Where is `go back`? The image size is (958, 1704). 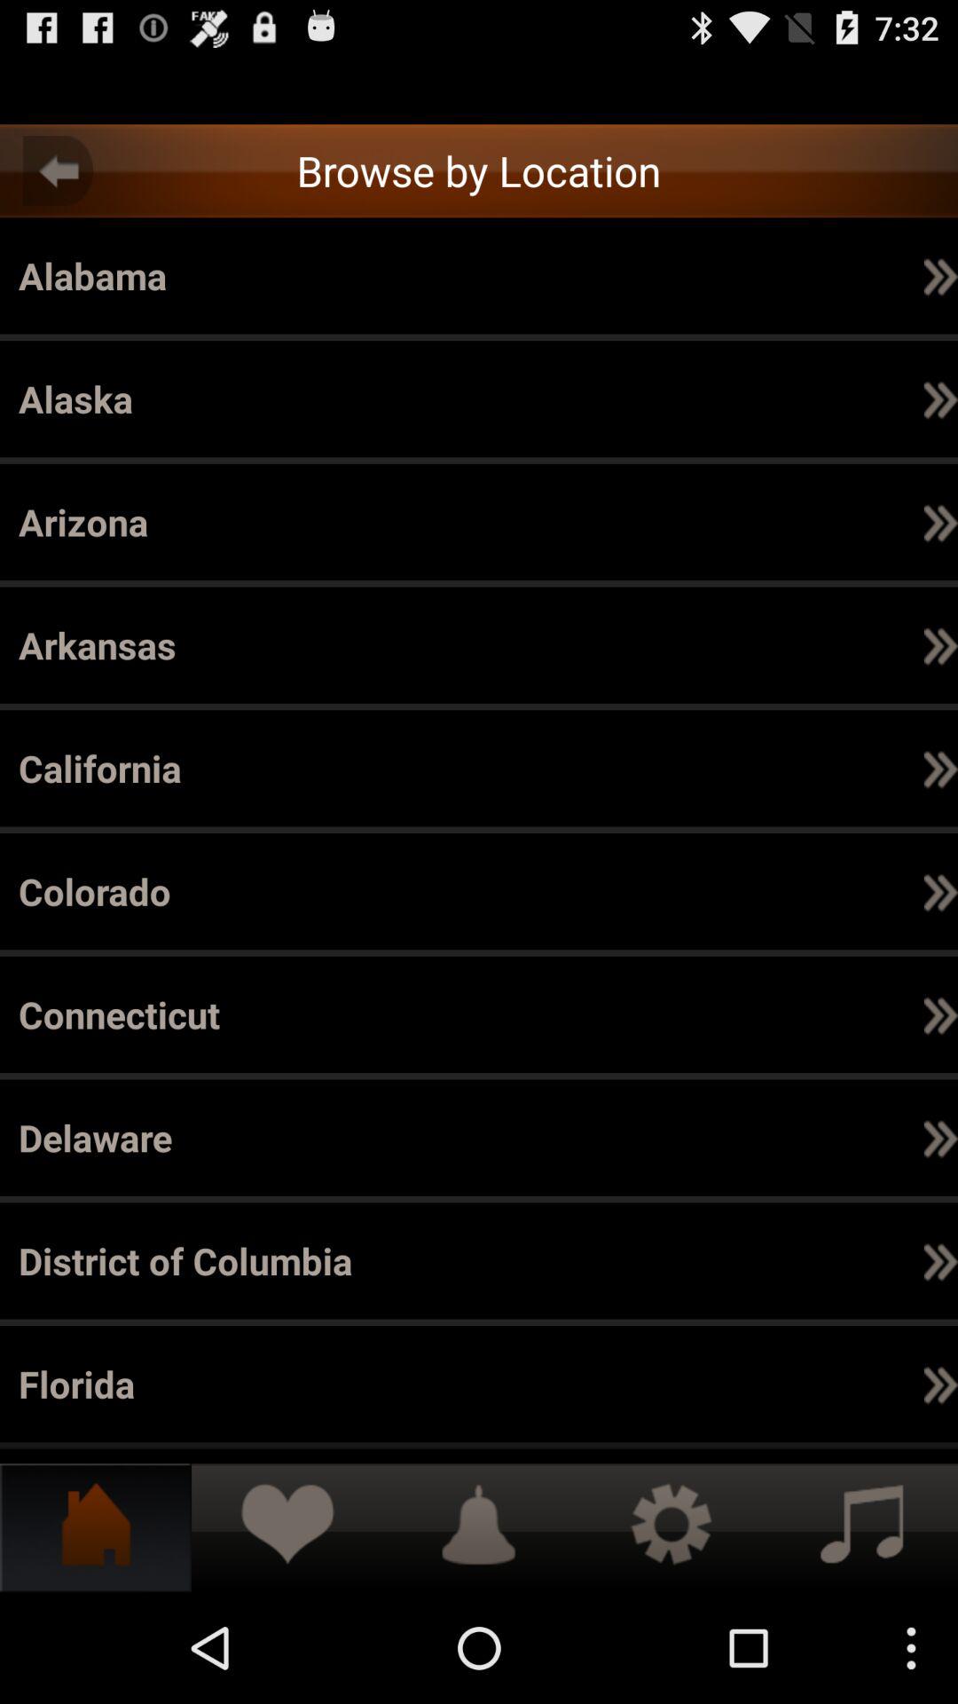 go back is located at coordinates (59, 170).